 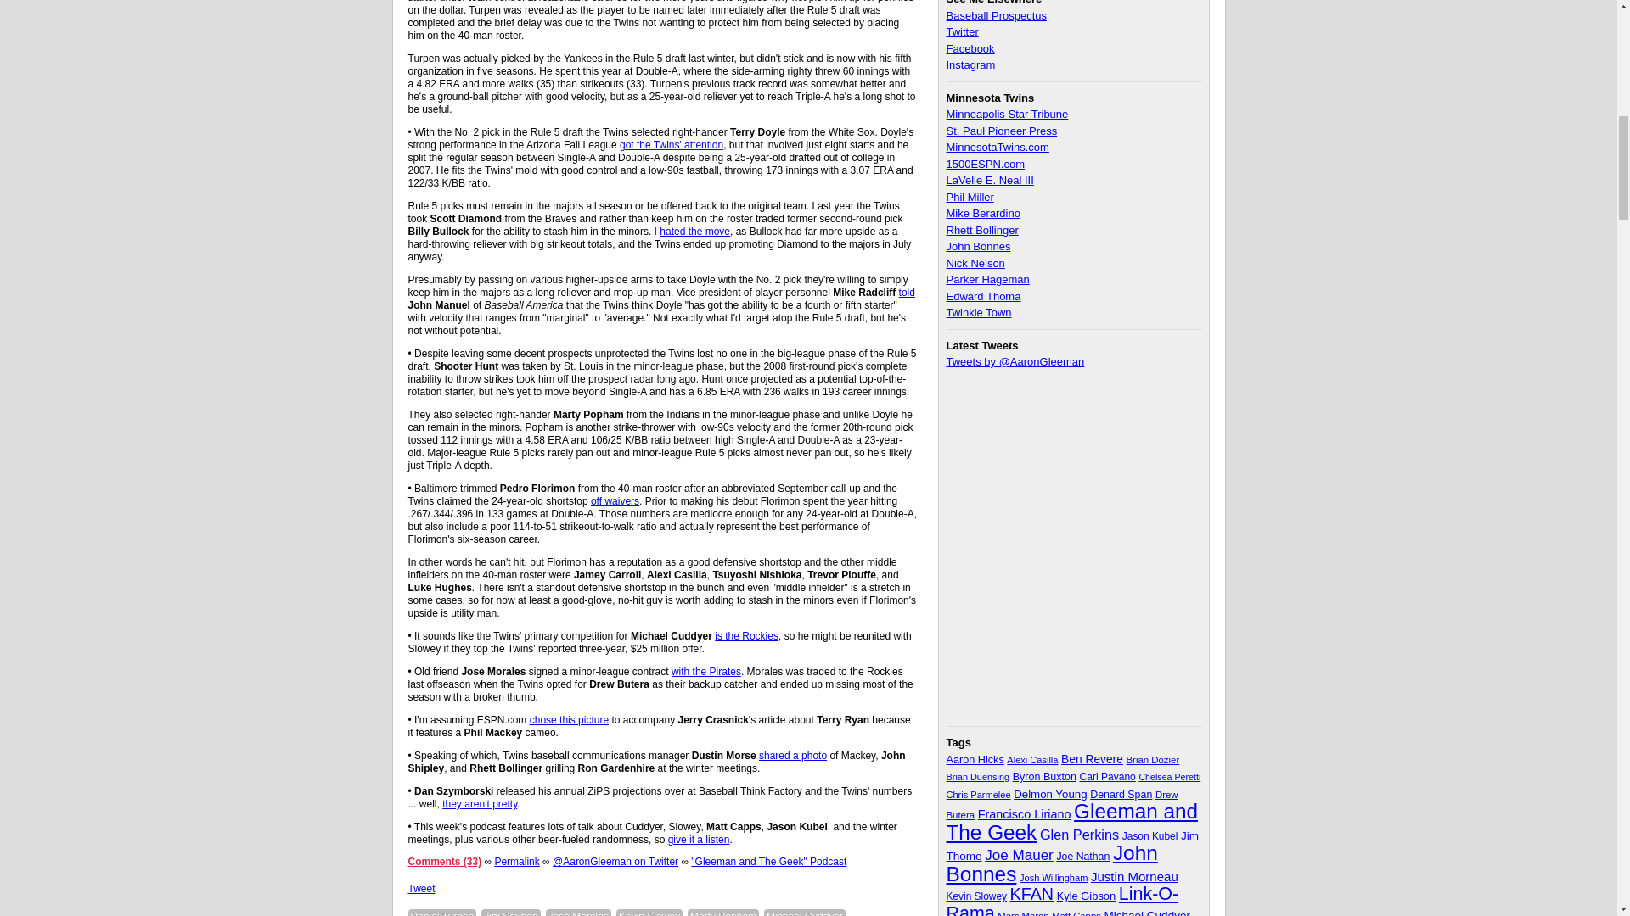 What do you see at coordinates (723, 913) in the screenshot?
I see `Marty Popham` at bounding box center [723, 913].